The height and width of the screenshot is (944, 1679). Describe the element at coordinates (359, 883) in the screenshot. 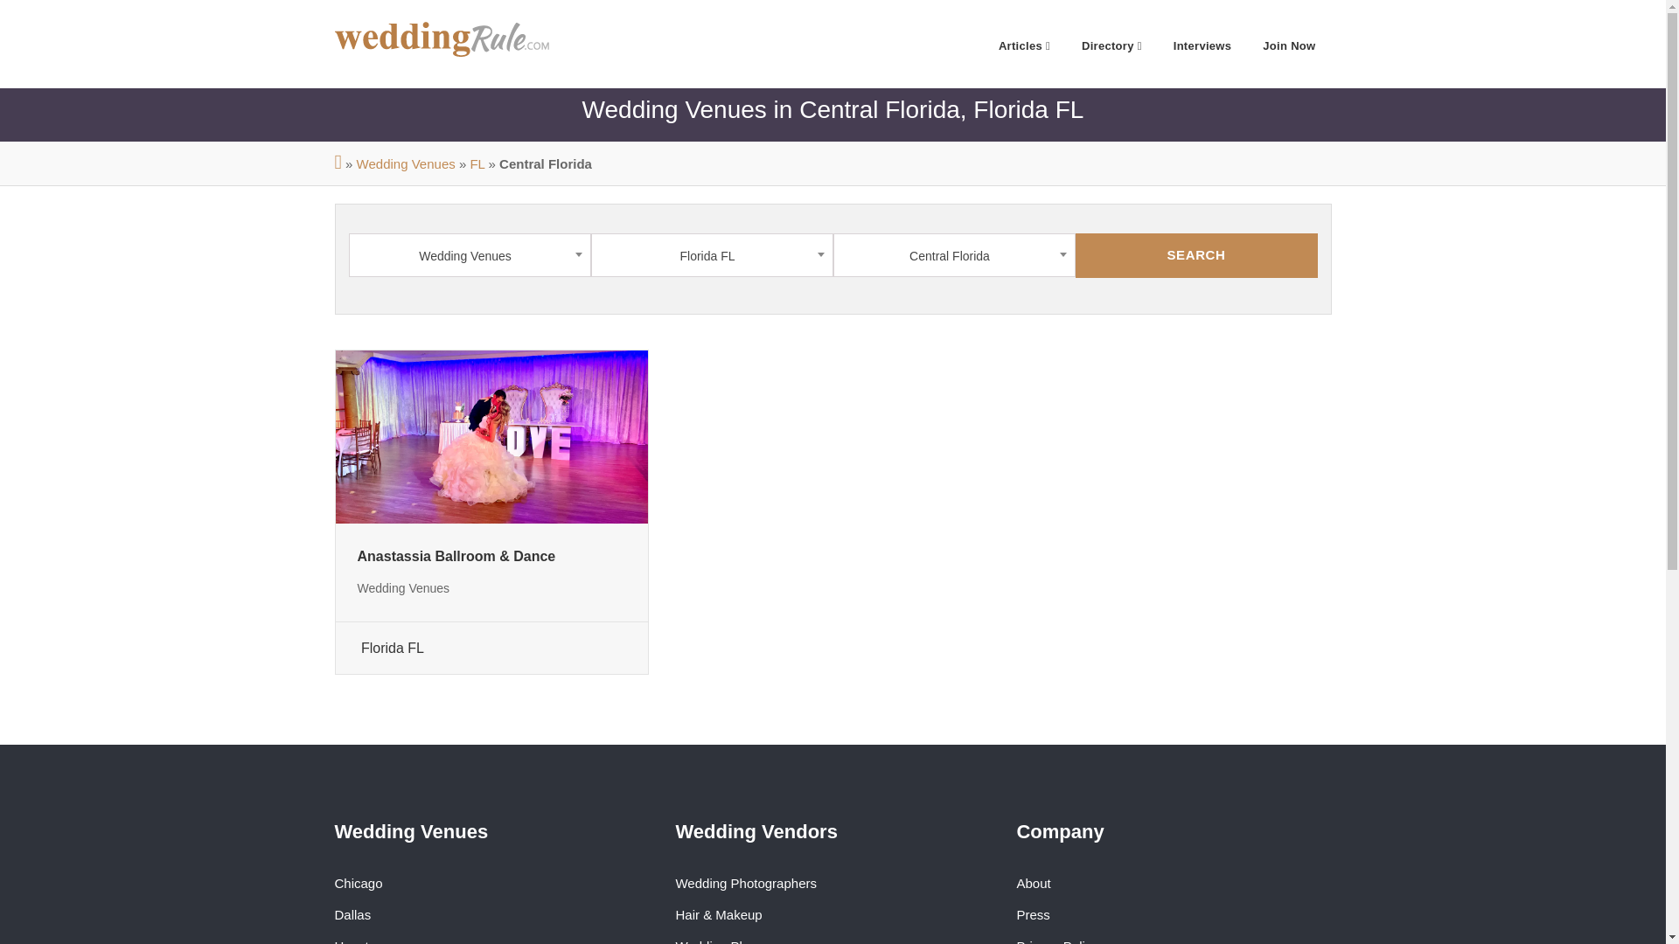

I see `Chicago` at that location.